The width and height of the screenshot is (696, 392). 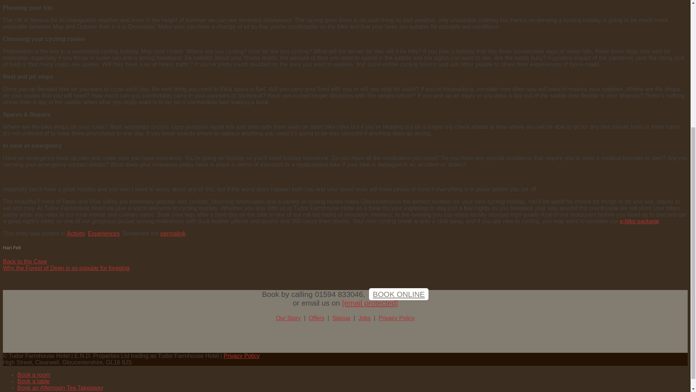 I want to click on Permalink to How to Plan Your Next UK Cycling Holiday, so click(x=173, y=234).